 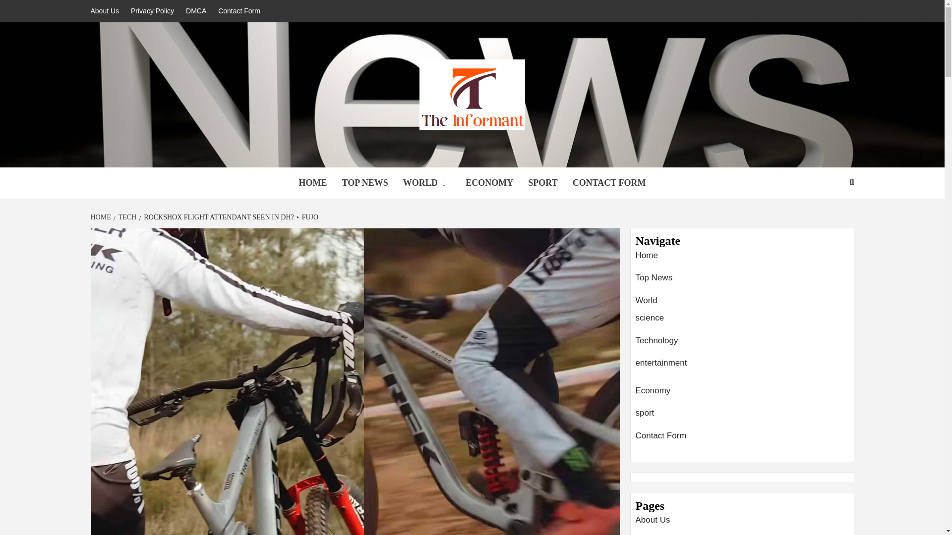 I want to click on Privacy Policy, so click(x=152, y=11).